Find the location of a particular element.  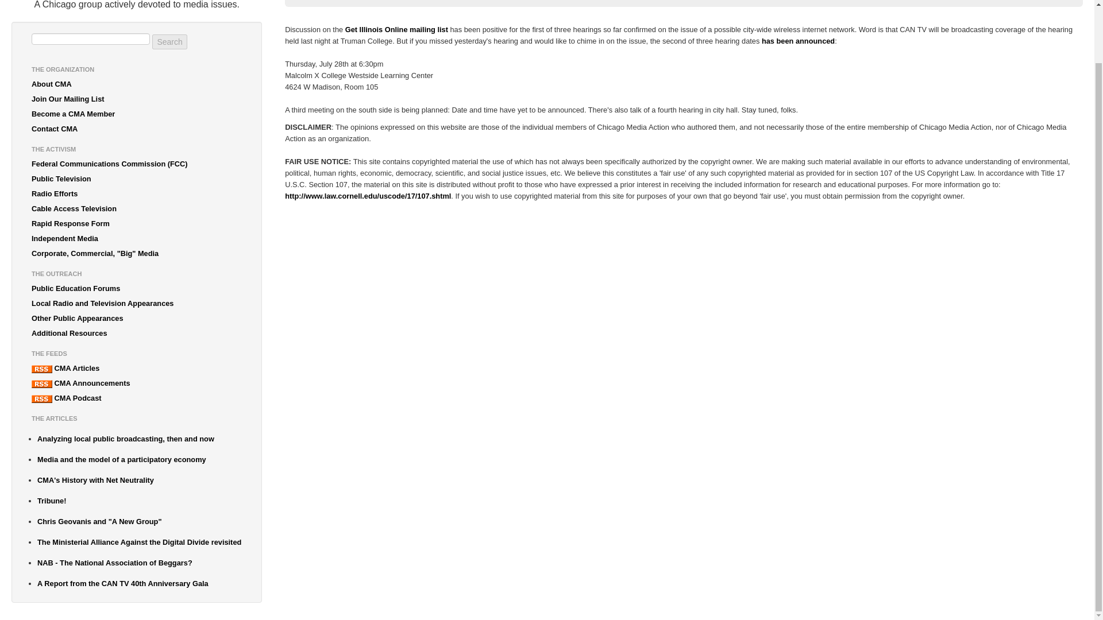

Other Public Appearances is located at coordinates (137, 319).